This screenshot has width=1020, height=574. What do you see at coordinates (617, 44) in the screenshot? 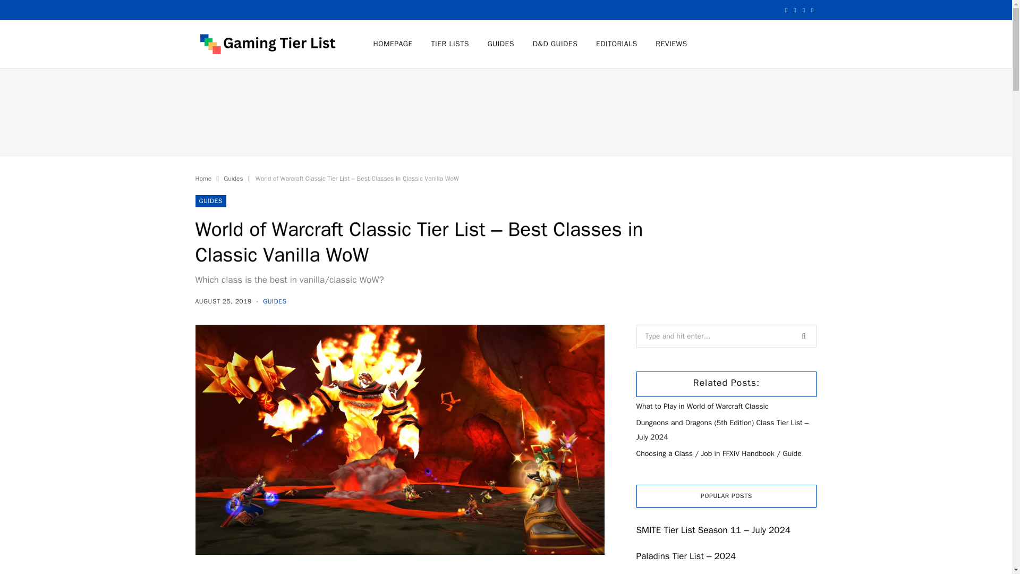
I see `EDITORIALS` at bounding box center [617, 44].